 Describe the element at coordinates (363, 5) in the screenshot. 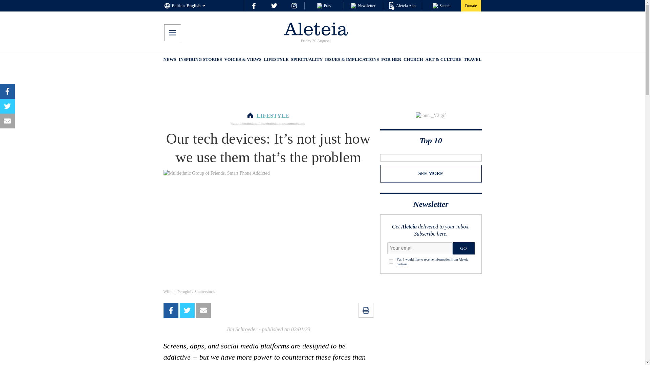

I see `Newsletter` at that location.